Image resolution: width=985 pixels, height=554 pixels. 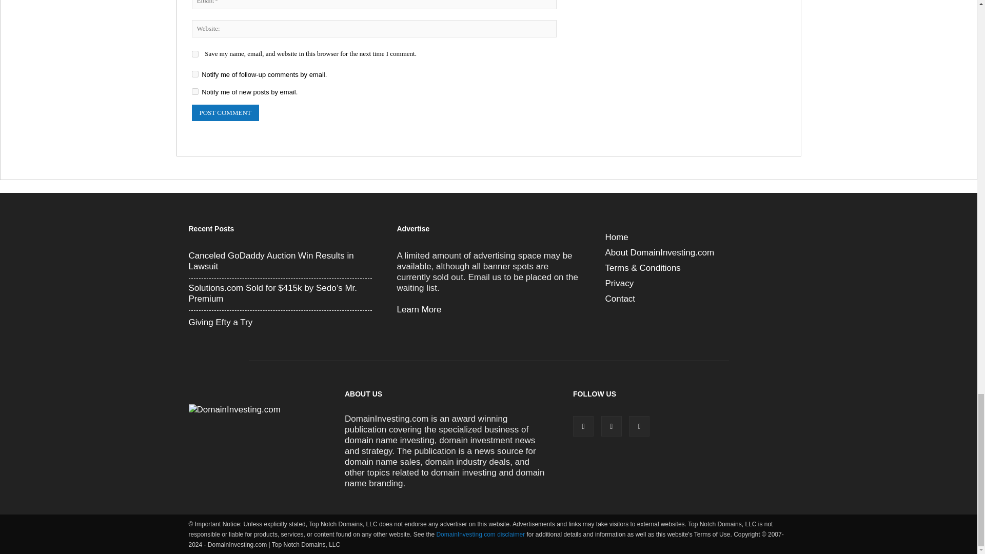 I want to click on subscribe, so click(x=195, y=91).